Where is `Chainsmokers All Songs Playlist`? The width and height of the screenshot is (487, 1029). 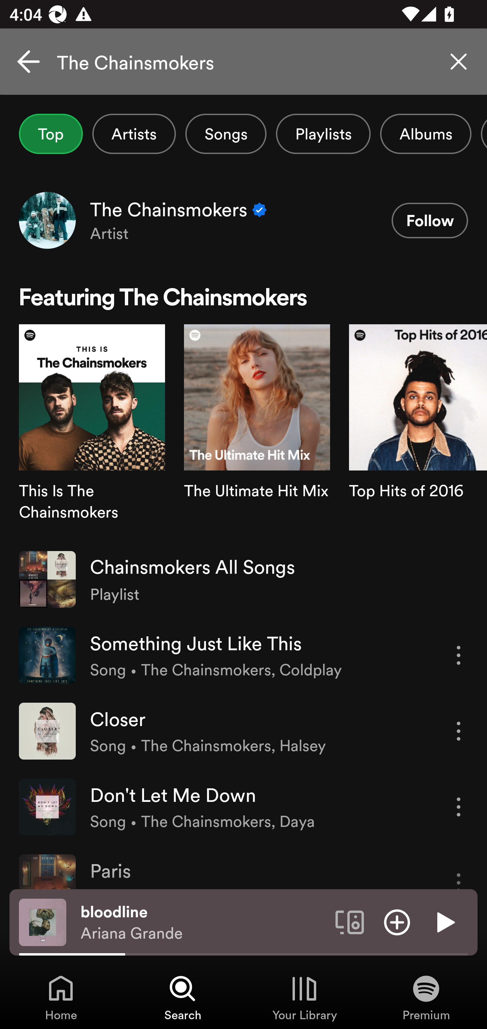 Chainsmokers All Songs Playlist is located at coordinates (243, 579).